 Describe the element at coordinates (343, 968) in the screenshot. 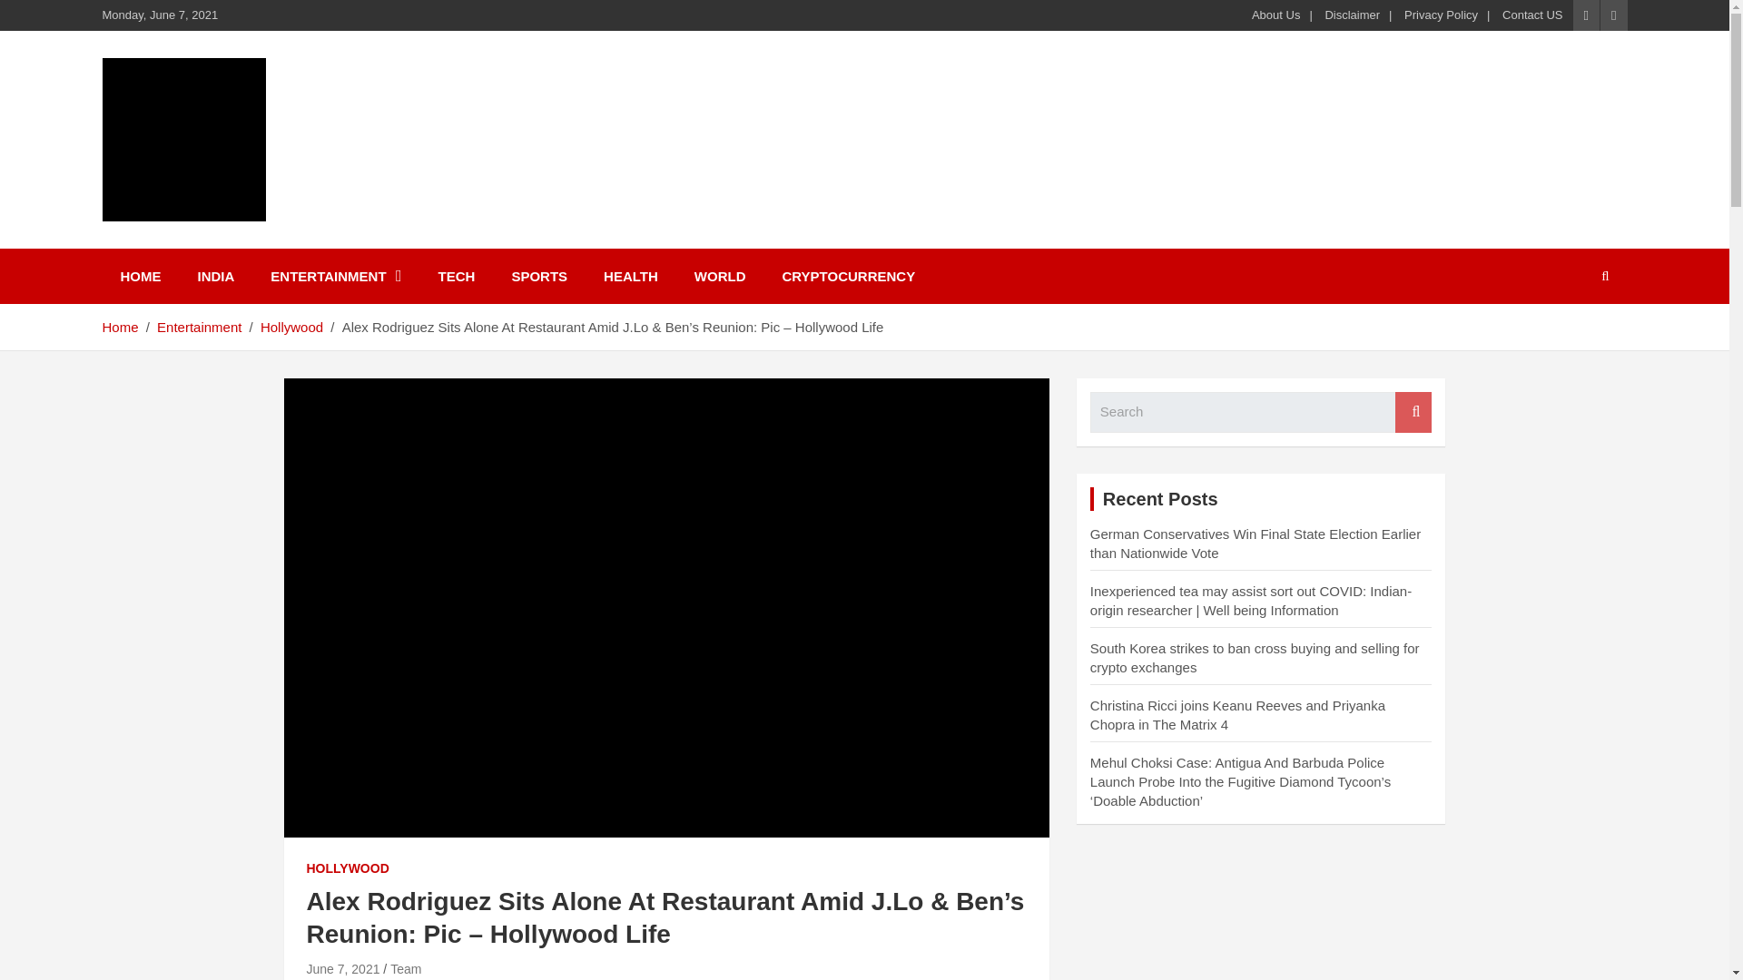

I see `June 7, 2021` at that location.